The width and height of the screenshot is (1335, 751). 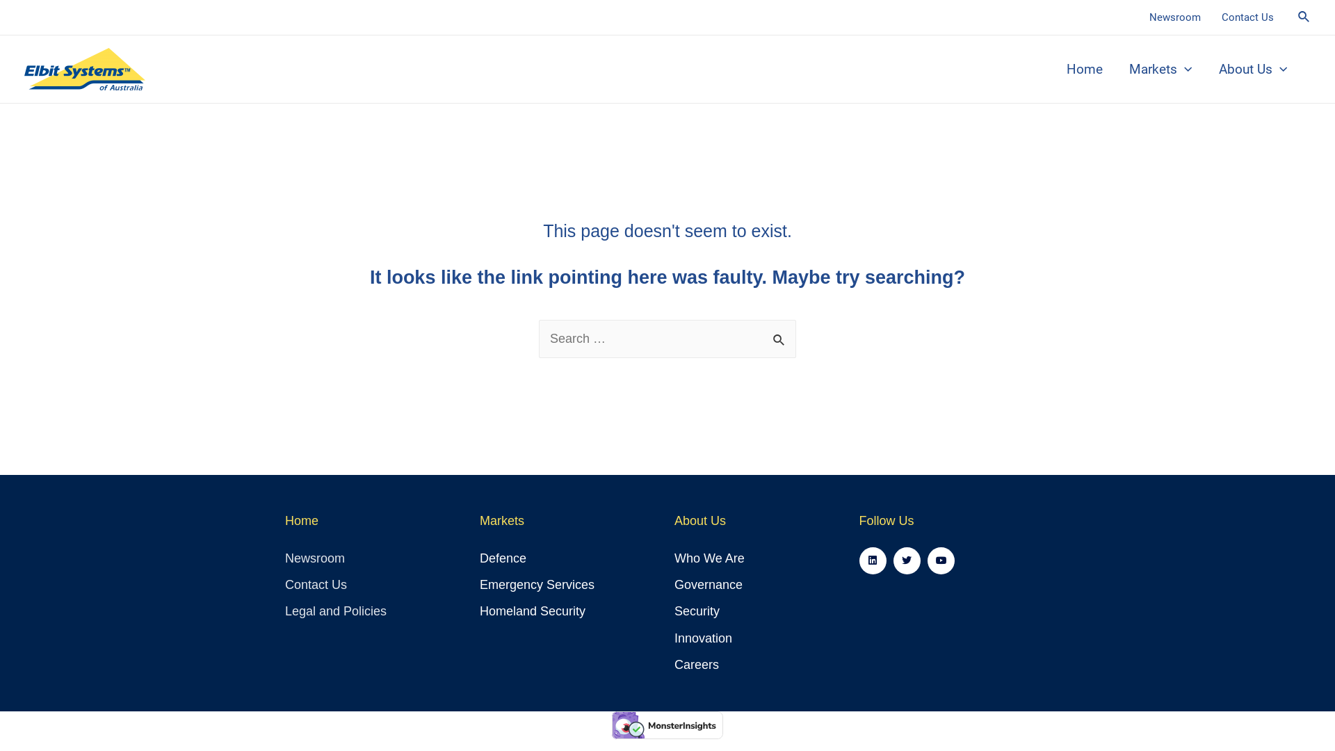 I want to click on Emergency Services, so click(x=570, y=586).